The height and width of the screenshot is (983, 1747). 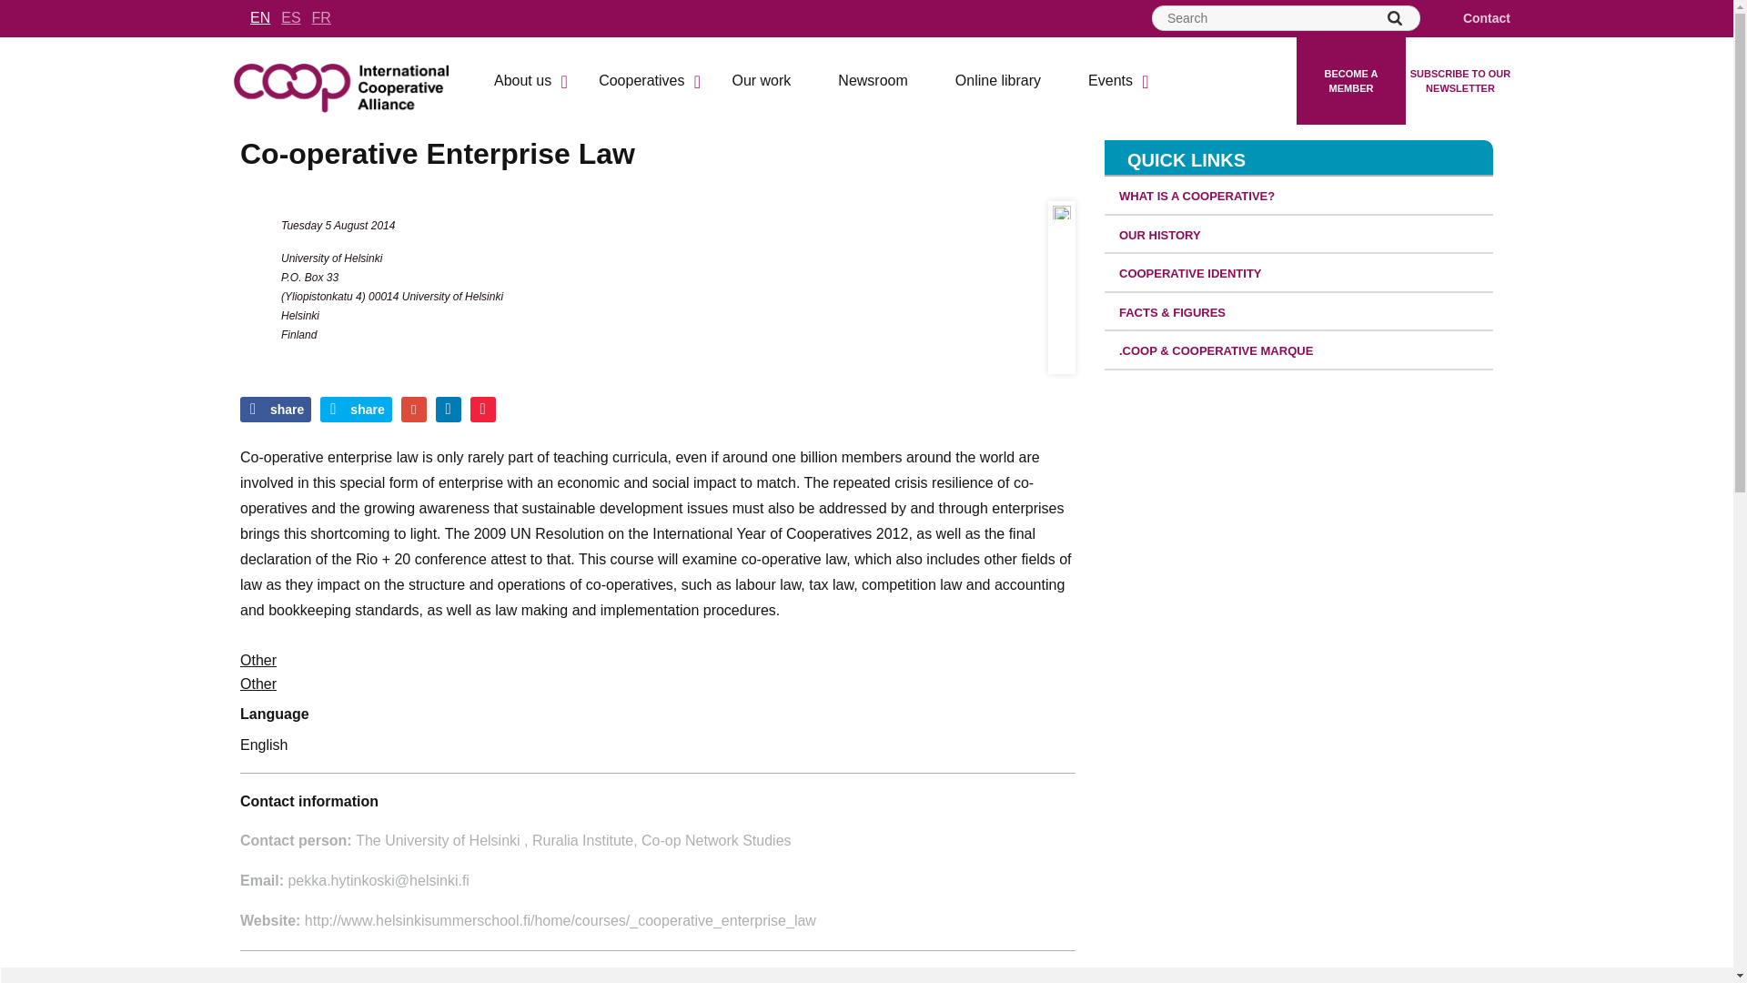 What do you see at coordinates (291, 17) in the screenshot?
I see `ES` at bounding box center [291, 17].